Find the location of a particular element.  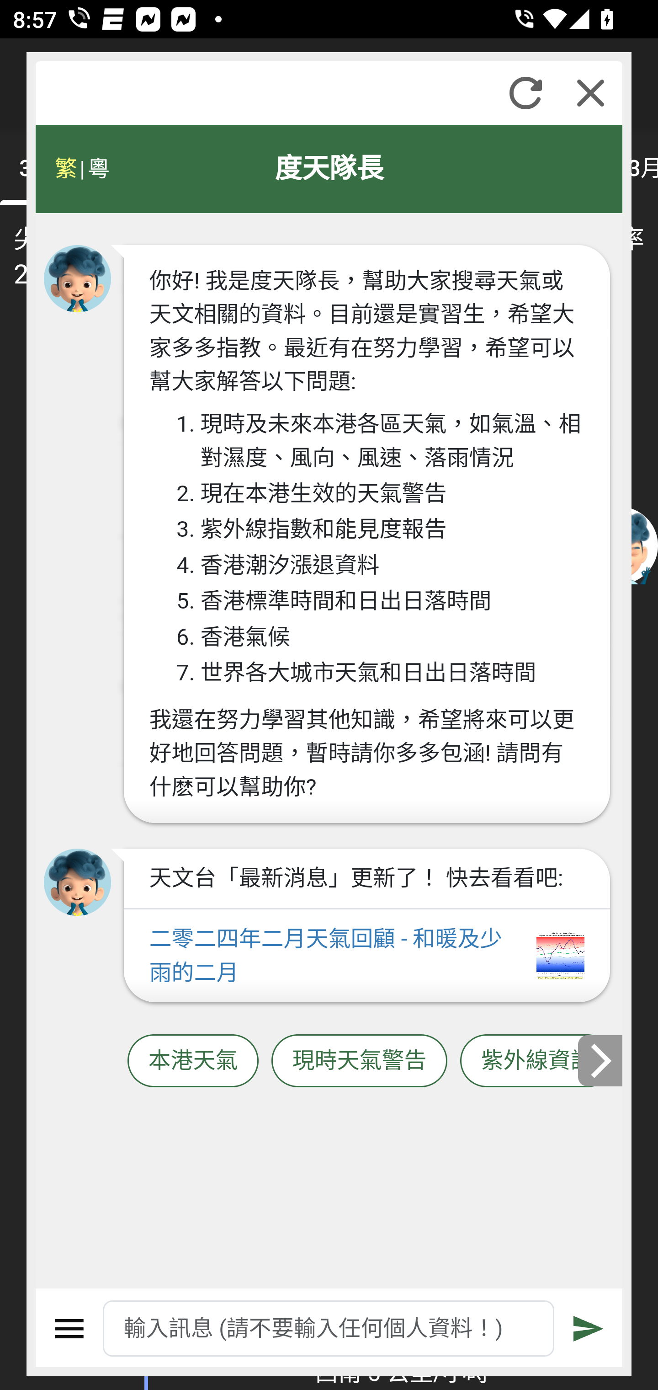

下一張 is located at coordinates (601, 1061).